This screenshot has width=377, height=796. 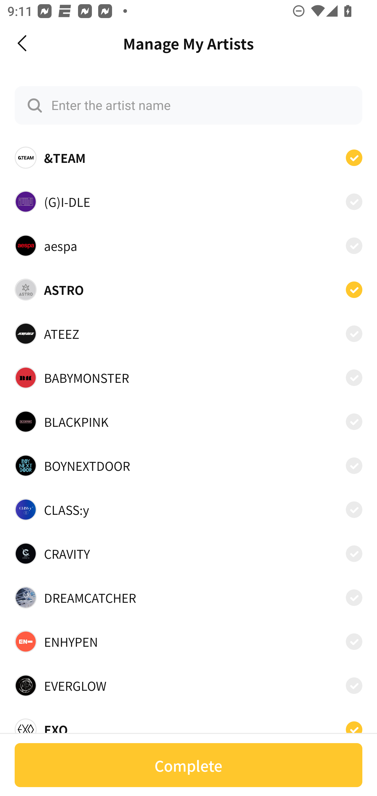 What do you see at coordinates (188, 290) in the screenshot?
I see `ASTRO` at bounding box center [188, 290].